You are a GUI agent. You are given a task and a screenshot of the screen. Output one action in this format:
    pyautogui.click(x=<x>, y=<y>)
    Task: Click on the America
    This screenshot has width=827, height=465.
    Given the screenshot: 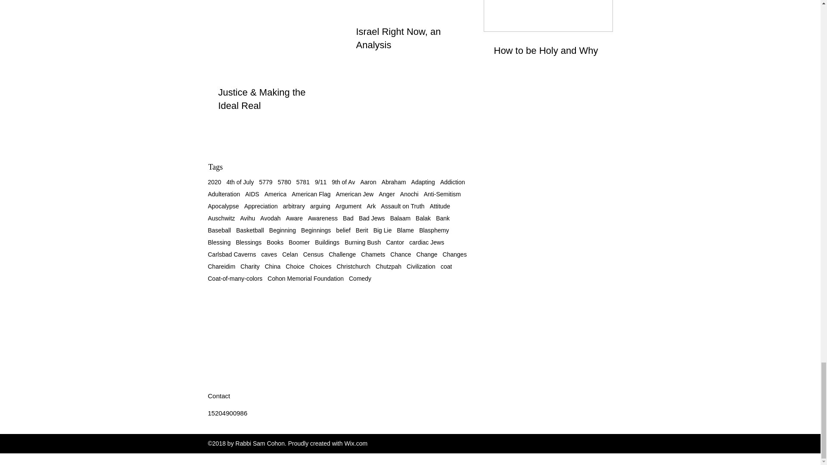 What is the action you would take?
    pyautogui.click(x=275, y=194)
    